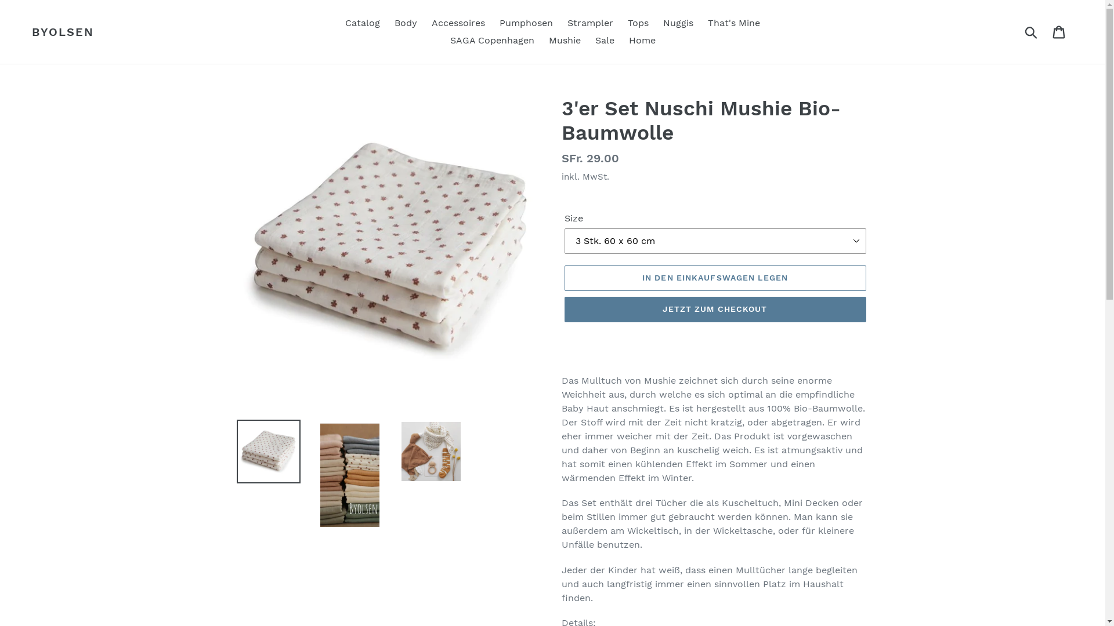 Image resolution: width=1114 pixels, height=626 pixels. I want to click on Home, so click(642, 41).